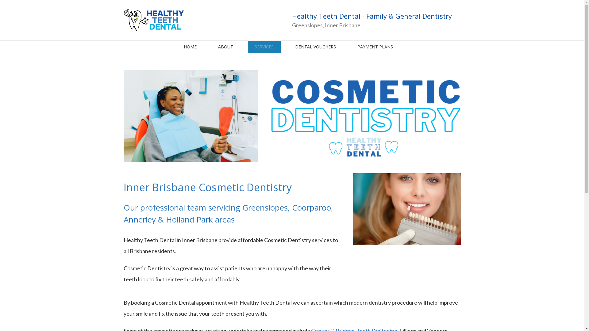  Describe the element at coordinates (375, 47) in the screenshot. I see `PAYMENT PLANS` at that location.